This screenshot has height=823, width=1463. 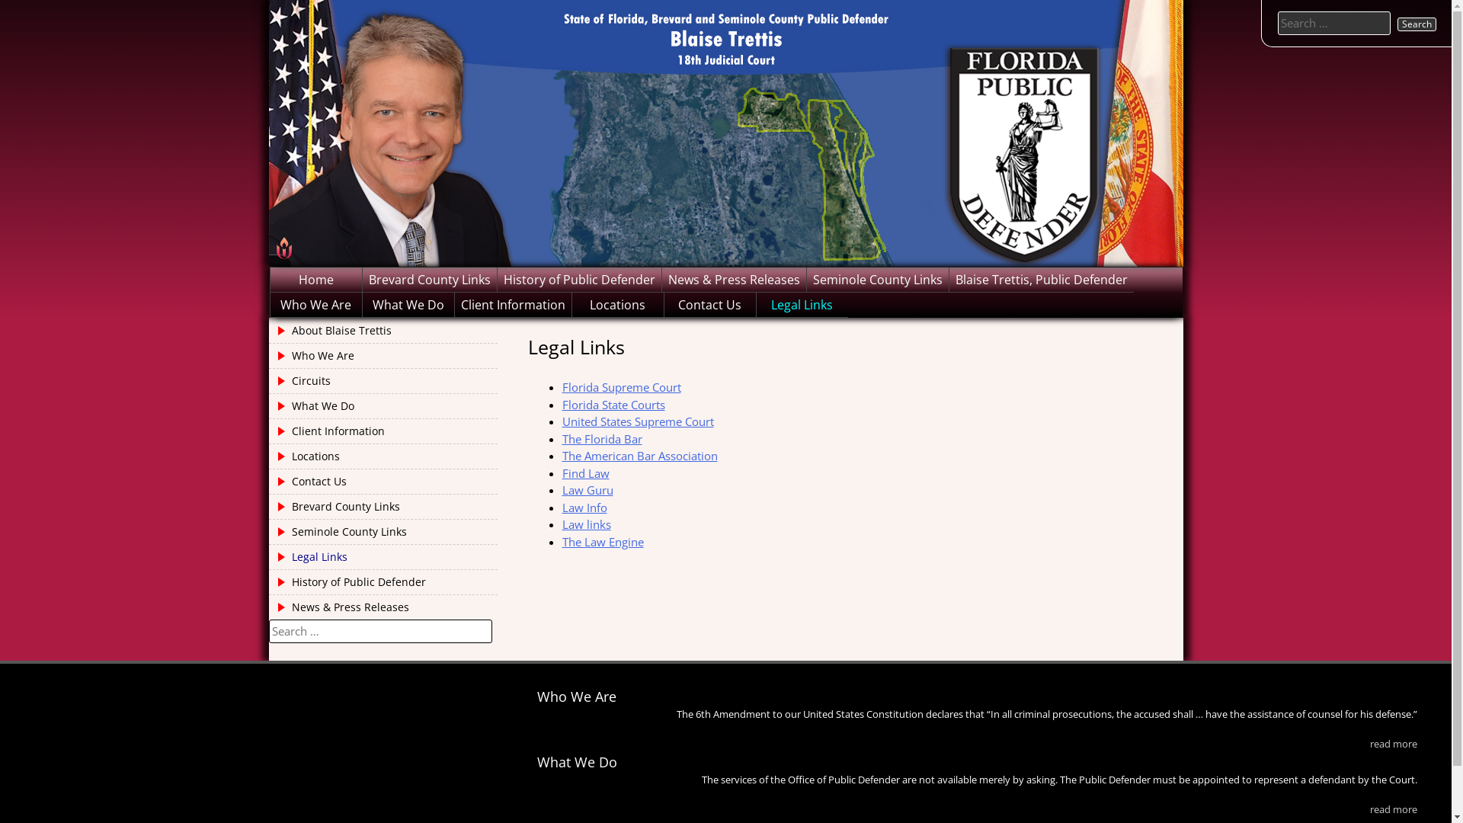 What do you see at coordinates (383, 381) in the screenshot?
I see `Circuits` at bounding box center [383, 381].